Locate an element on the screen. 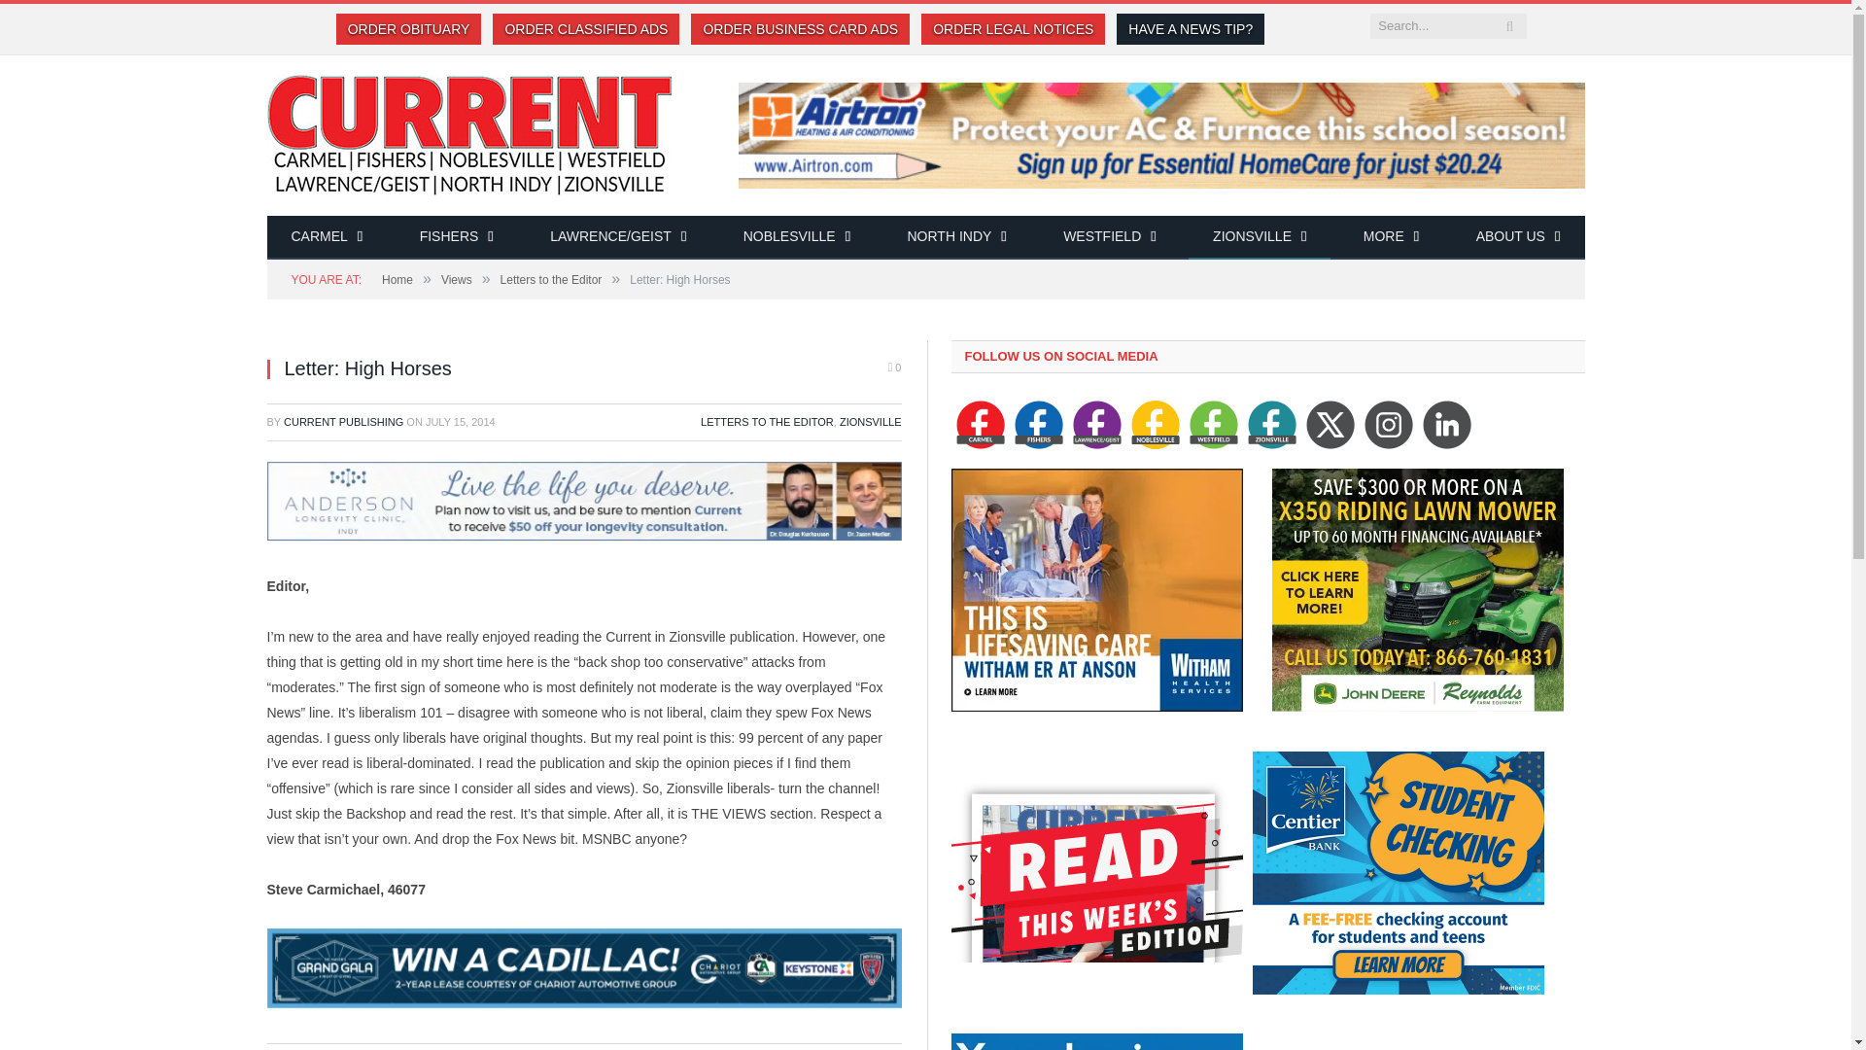  Current in Carmel Twitter is located at coordinates (1446, 424).